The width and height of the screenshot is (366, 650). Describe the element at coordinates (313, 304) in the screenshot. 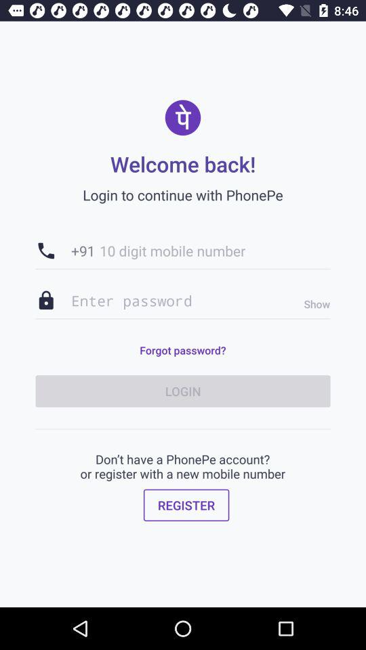

I see `press show on the right` at that location.